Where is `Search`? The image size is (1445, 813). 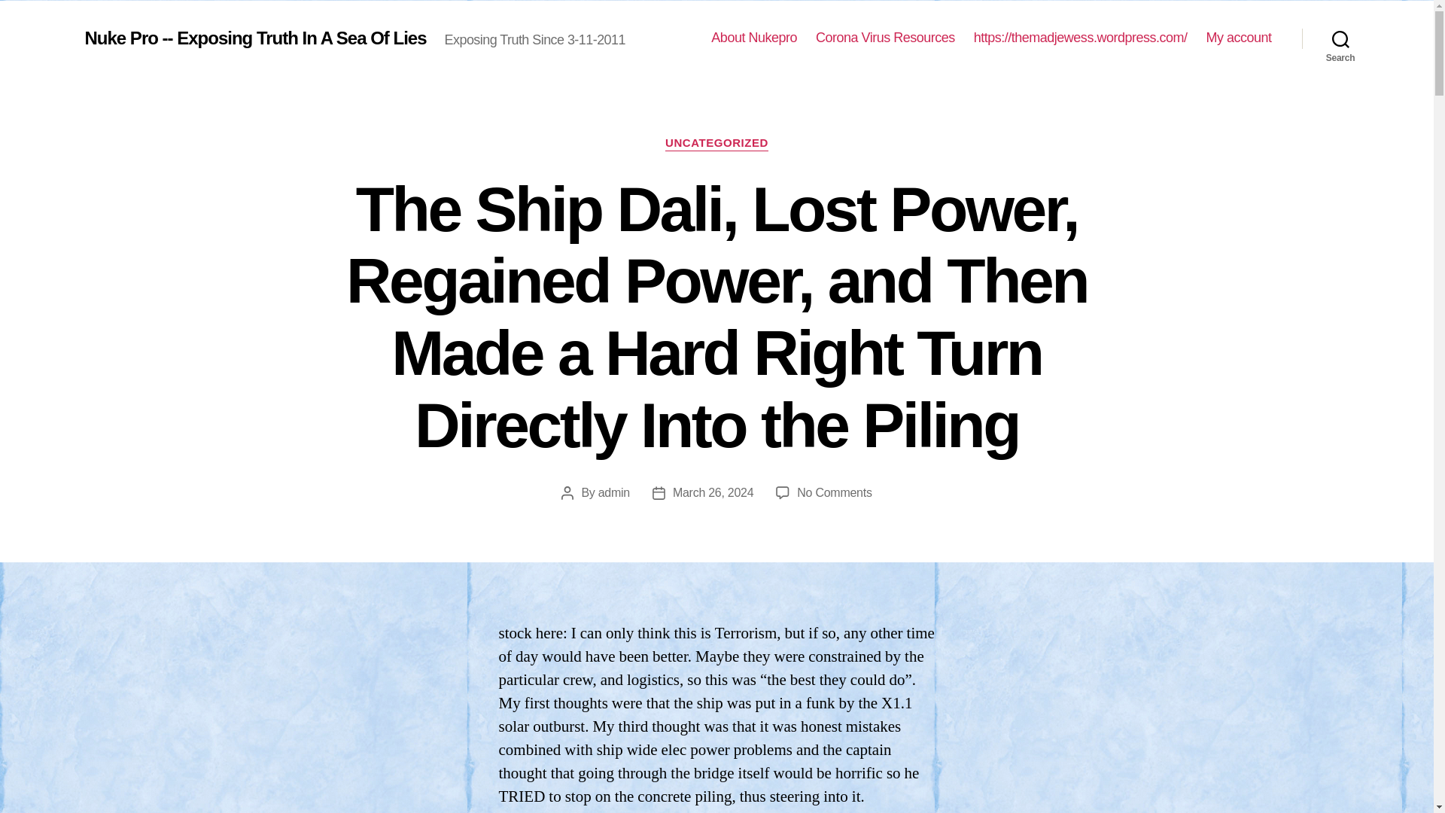 Search is located at coordinates (1340, 38).